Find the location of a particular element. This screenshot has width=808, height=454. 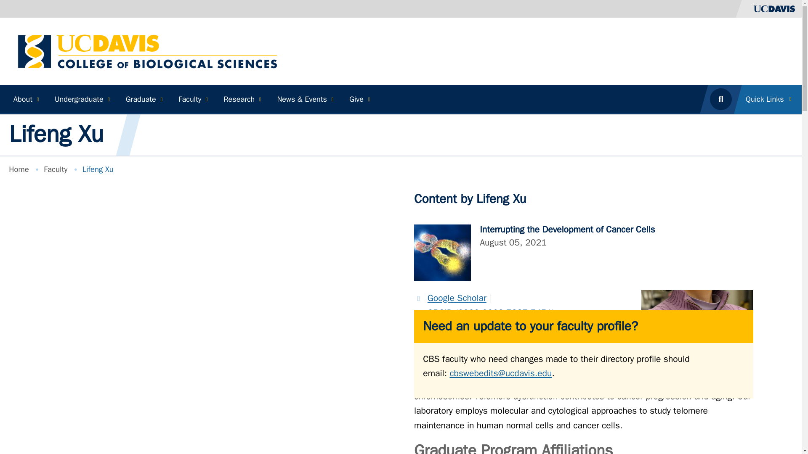

Home is located at coordinates (147, 50).